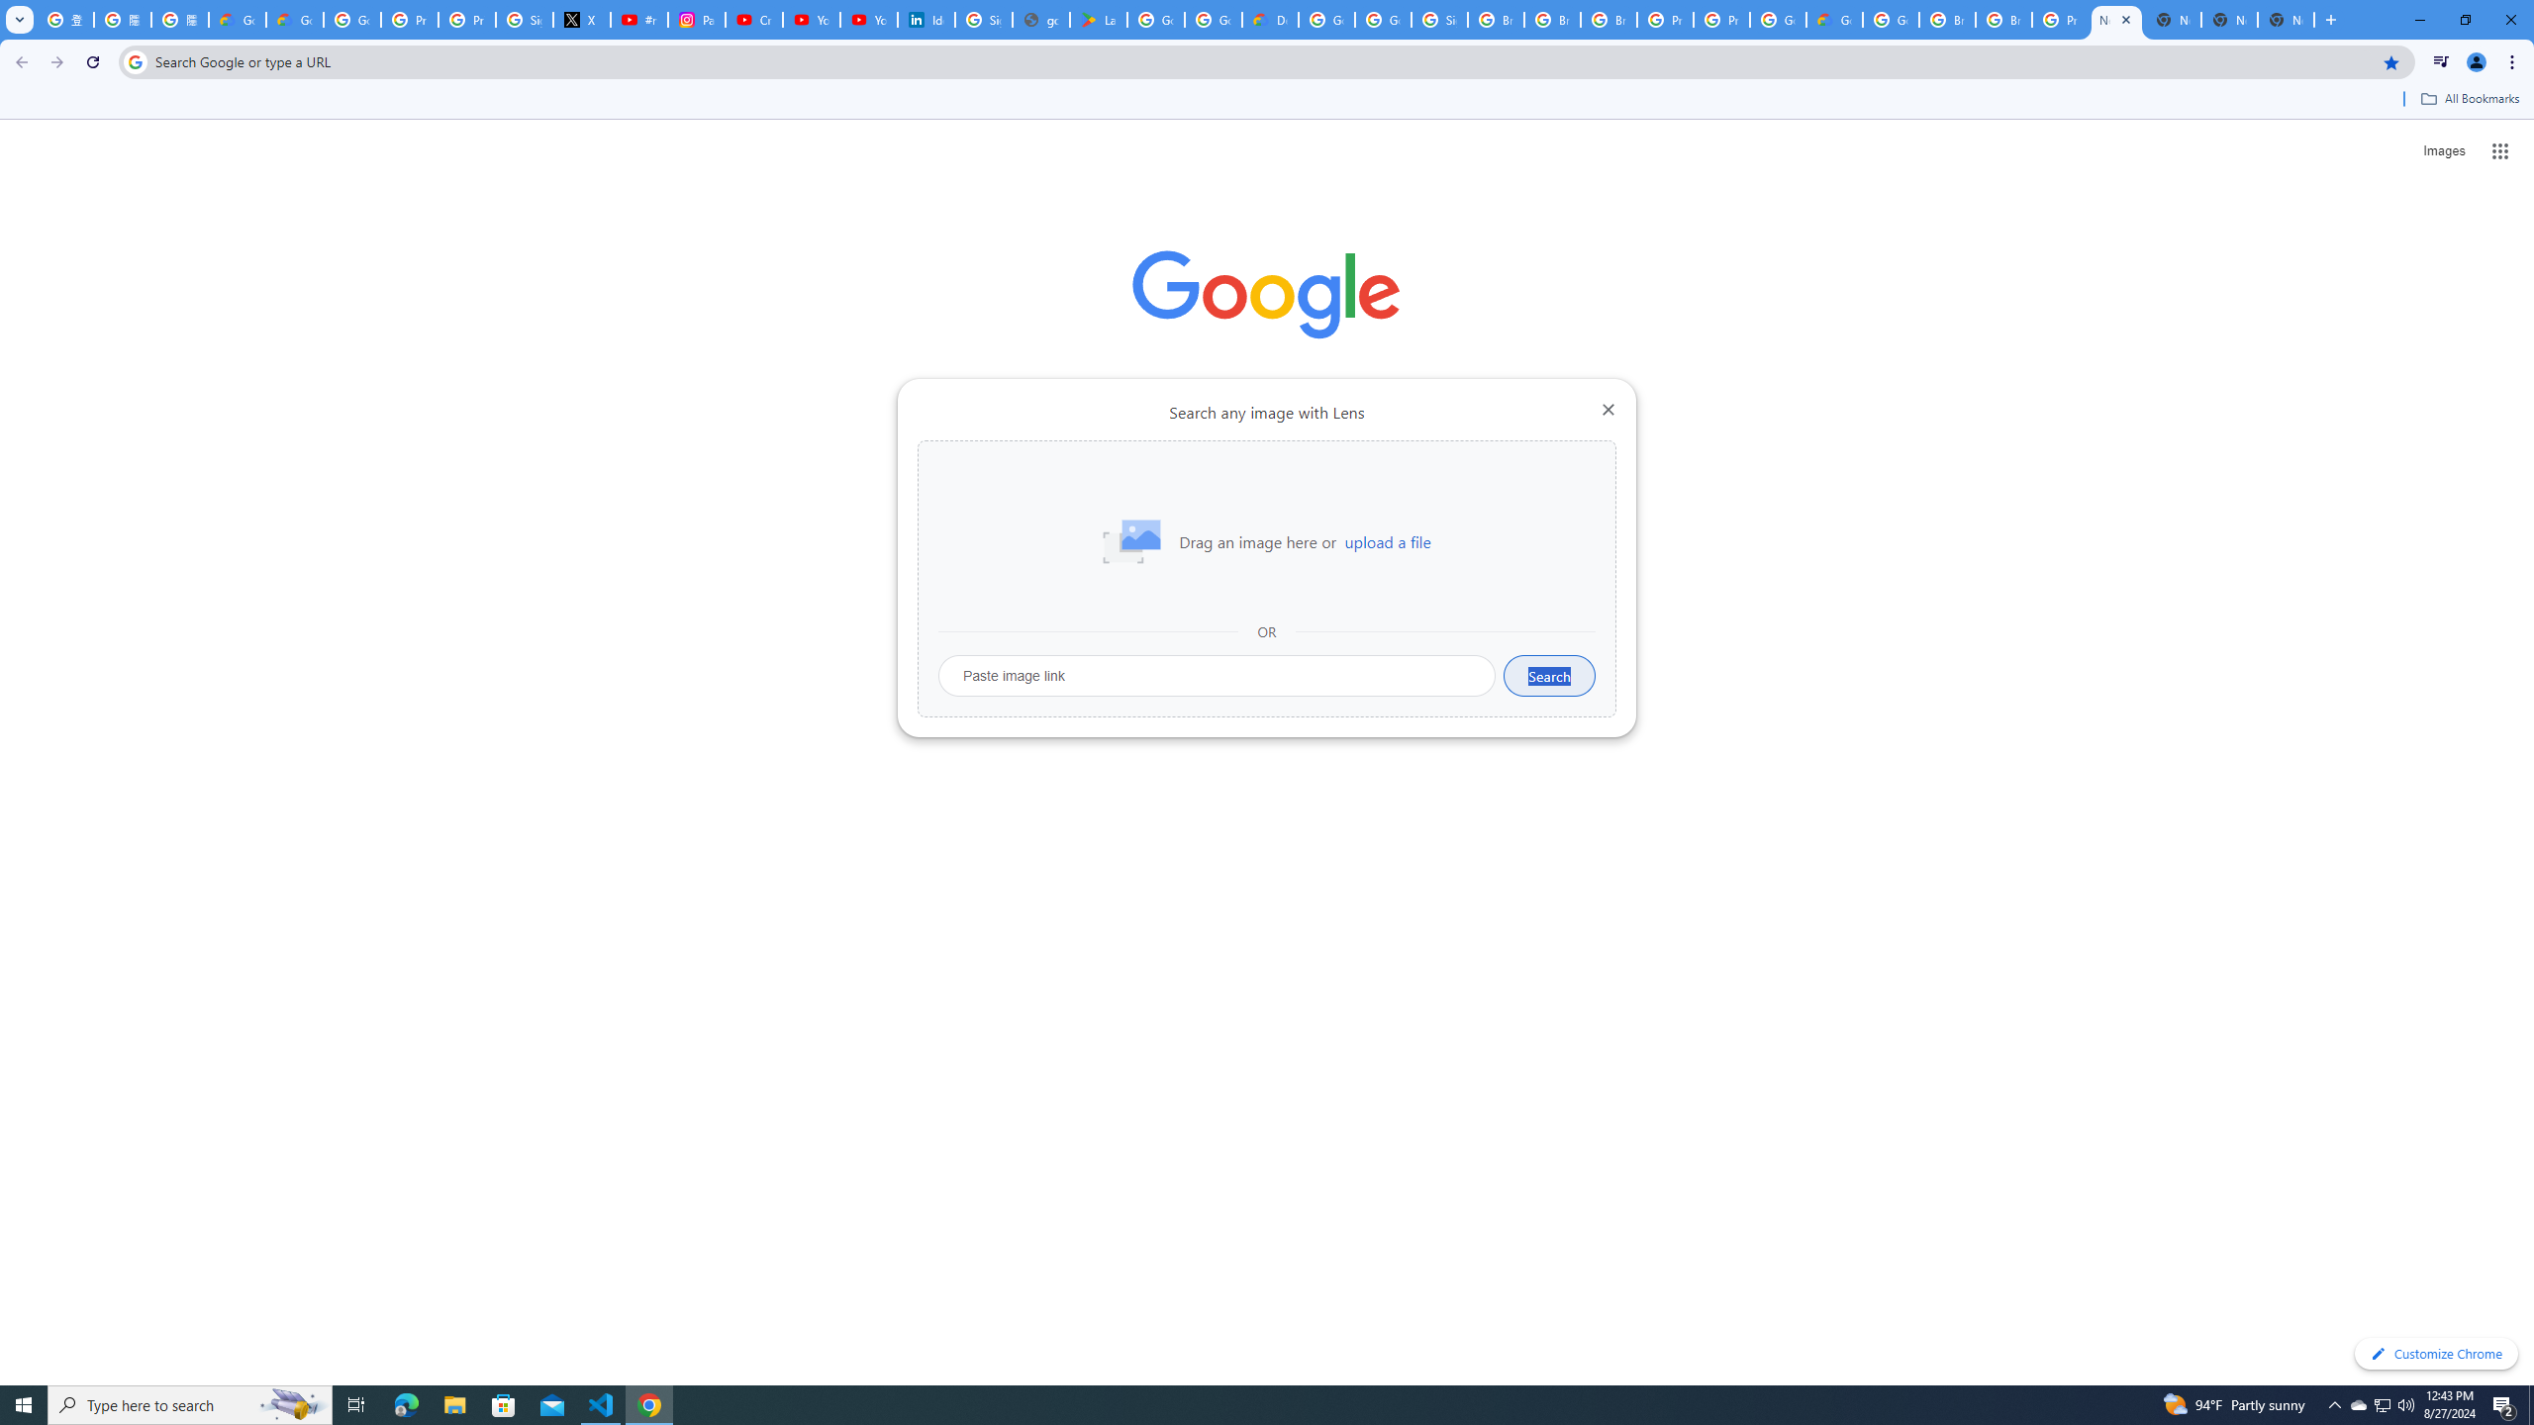  Describe the element at coordinates (1214, 20) in the screenshot. I see `Google Workspace - Specific Terms` at that location.